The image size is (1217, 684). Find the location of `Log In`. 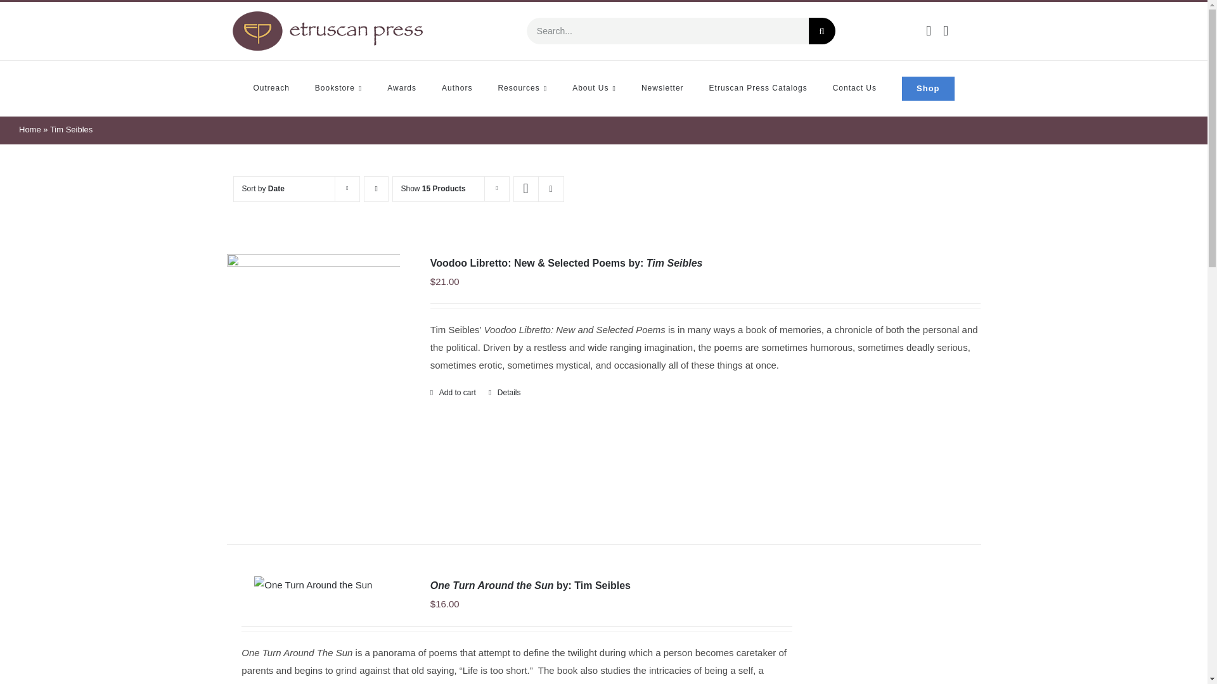

Log In is located at coordinates (892, 158).